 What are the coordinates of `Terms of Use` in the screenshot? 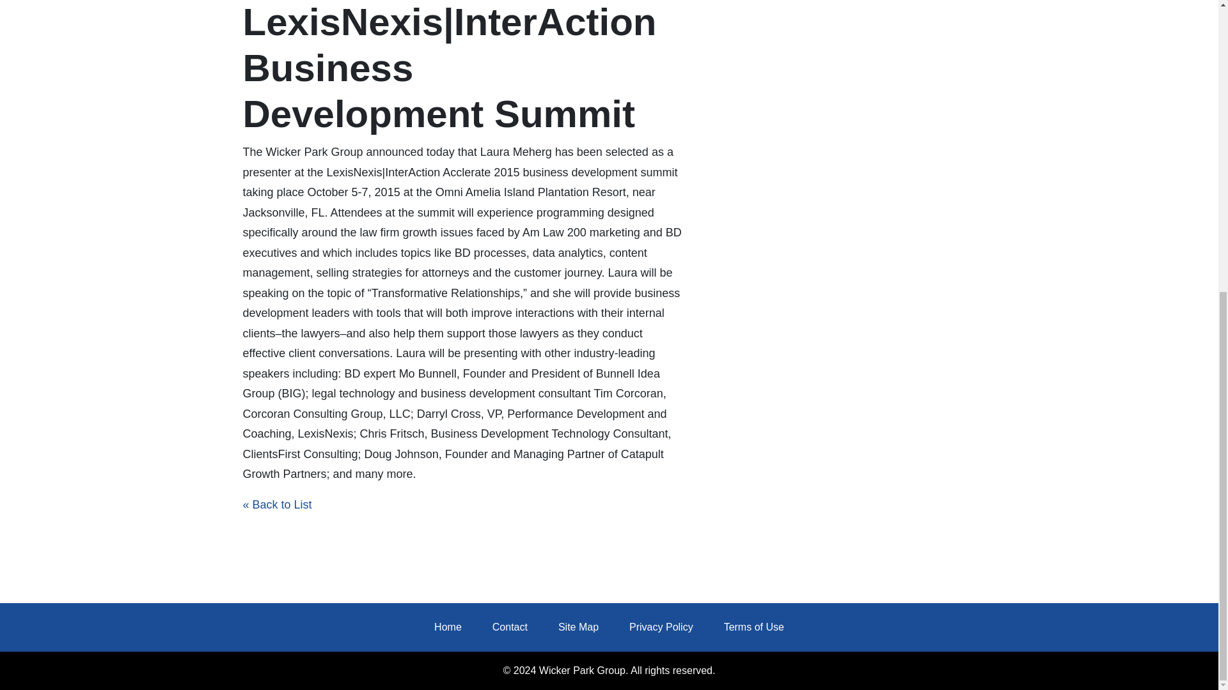 It's located at (754, 627).